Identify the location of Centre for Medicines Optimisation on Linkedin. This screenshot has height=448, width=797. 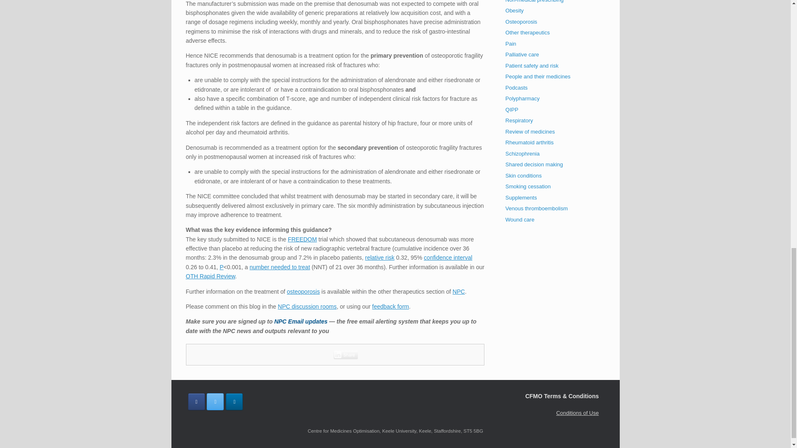
(234, 402).